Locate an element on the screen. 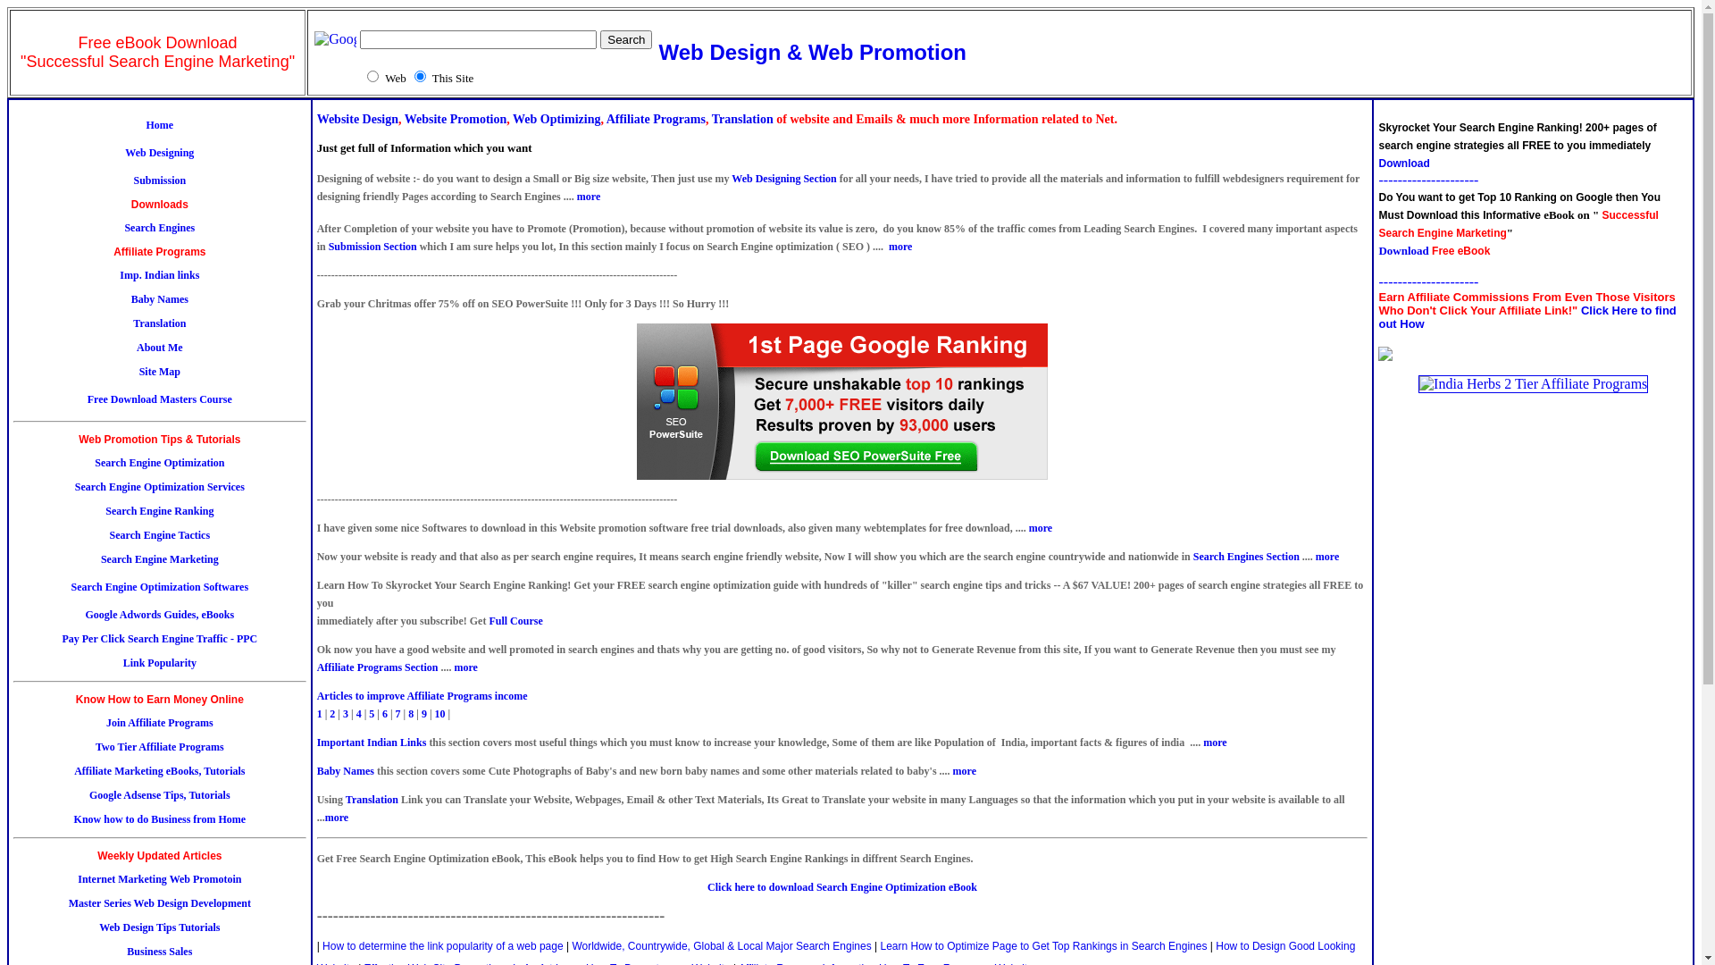  Downloads is located at coordinates (160, 205).